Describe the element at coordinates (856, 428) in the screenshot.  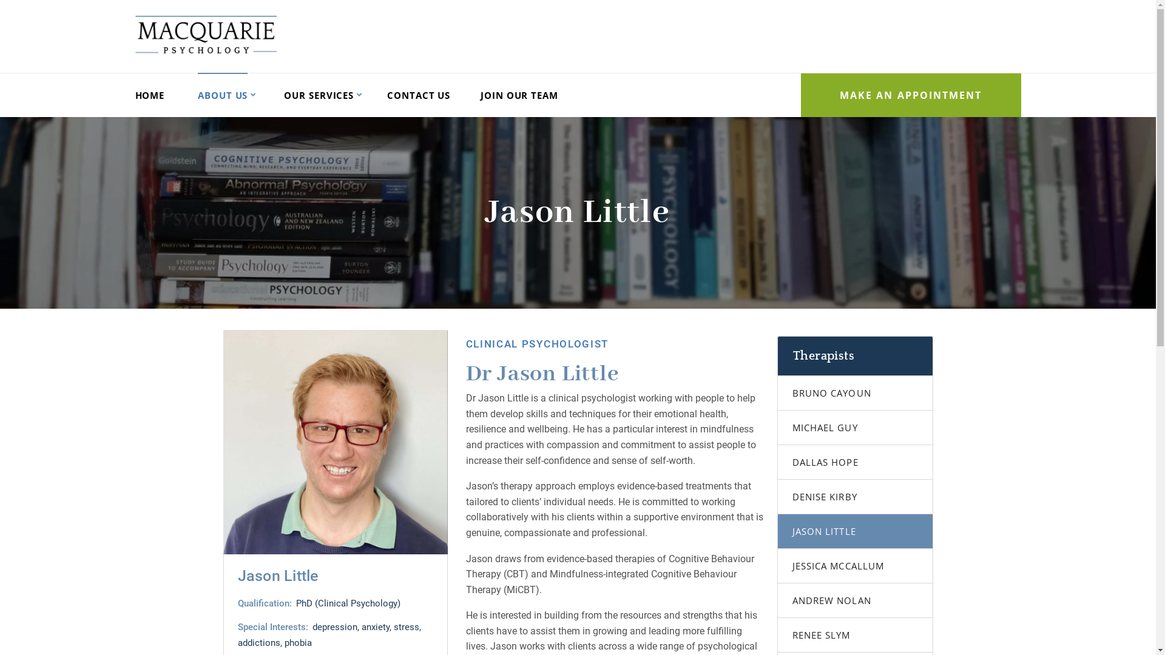
I see `MICHAEL GUY` at that location.